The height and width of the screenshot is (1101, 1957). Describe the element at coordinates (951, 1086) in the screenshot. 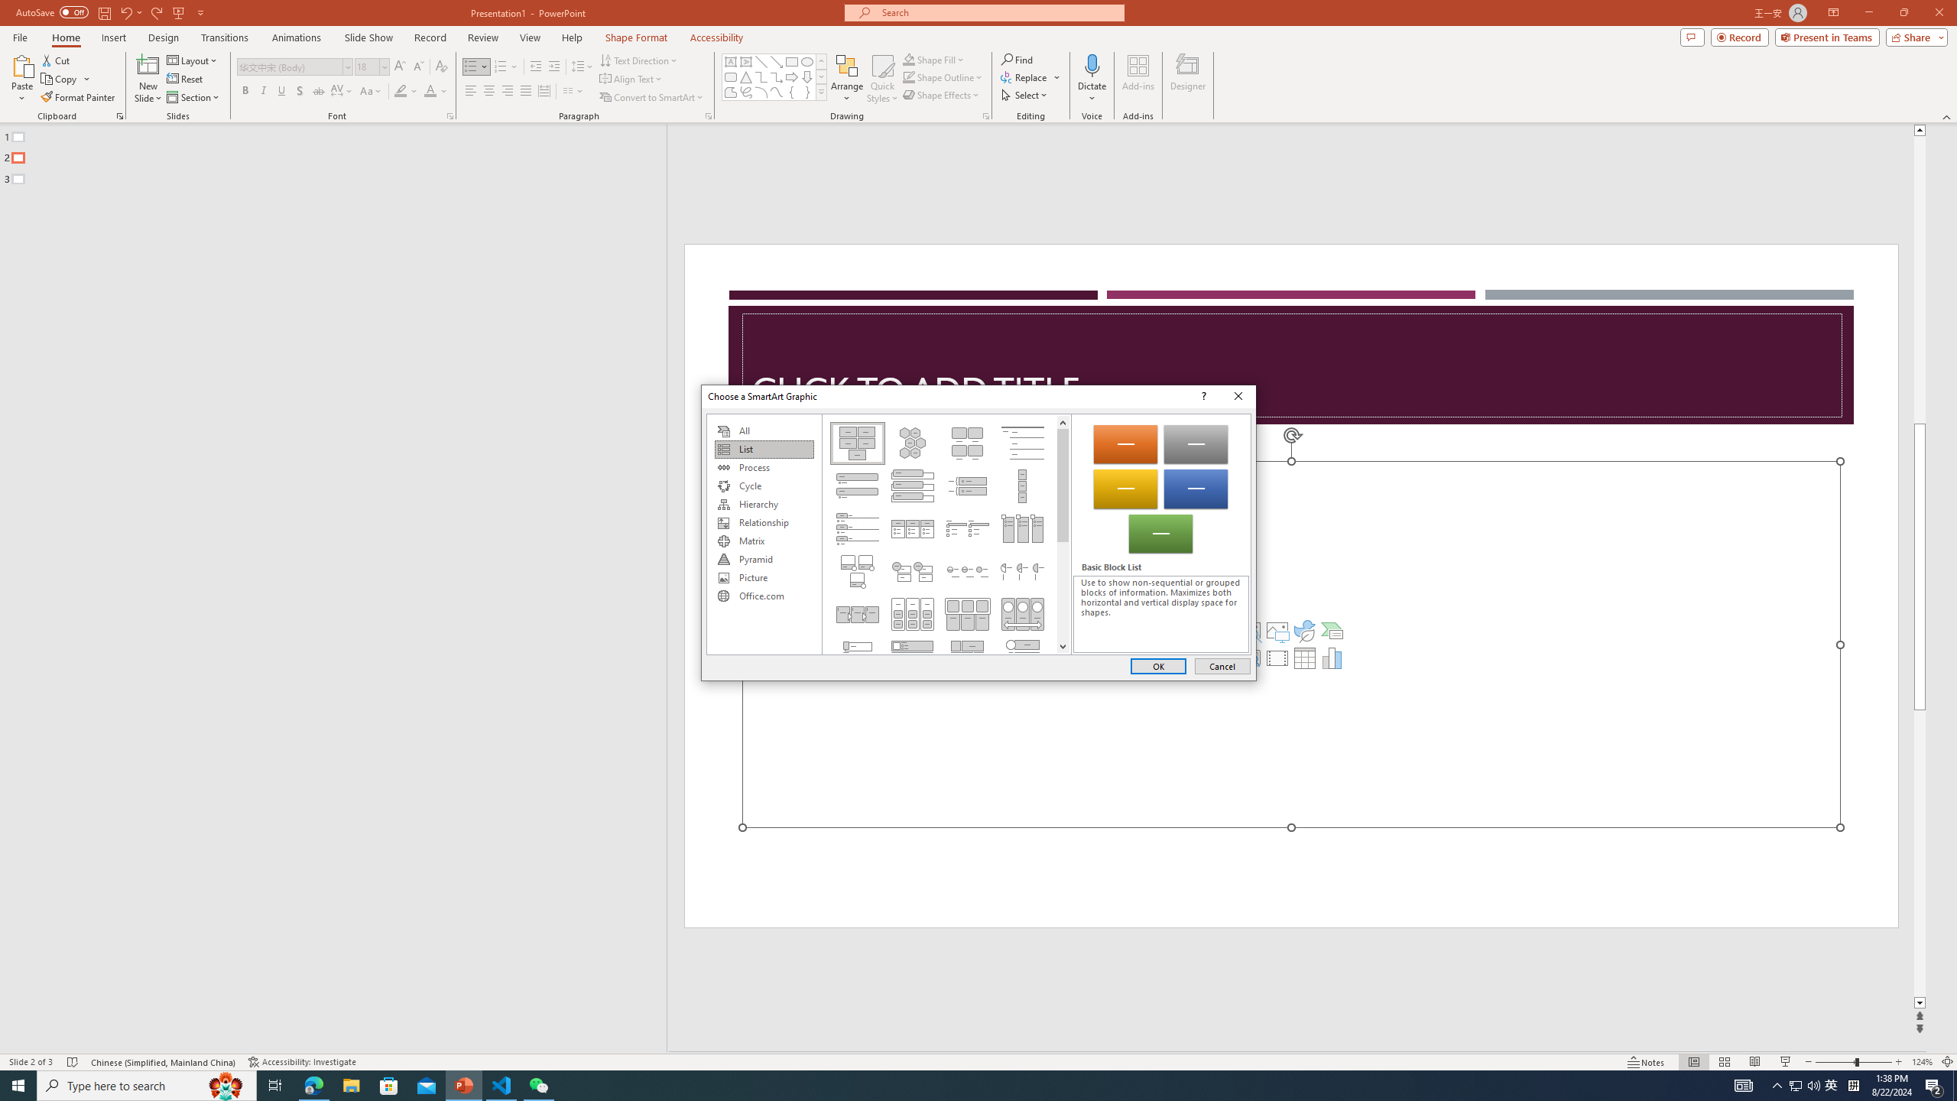

I see `Running applications` at that location.